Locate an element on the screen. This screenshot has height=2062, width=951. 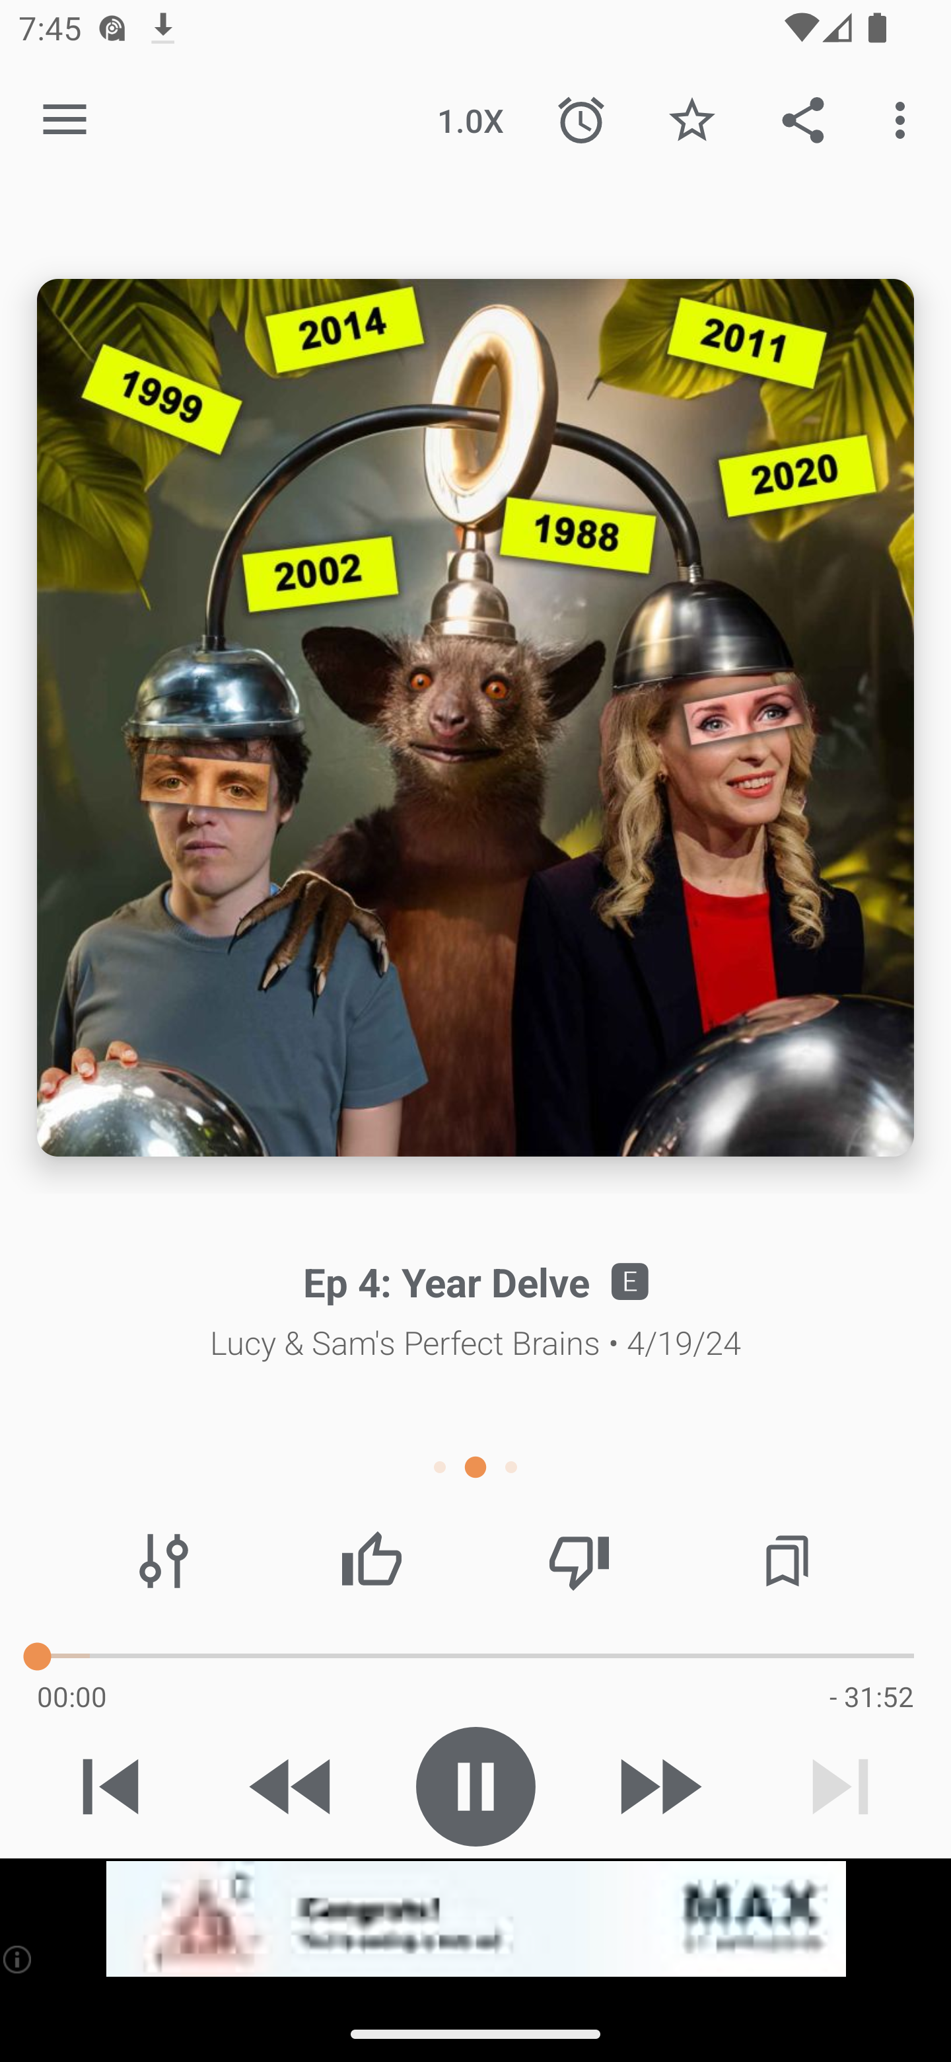
Share is located at coordinates (803, 119).